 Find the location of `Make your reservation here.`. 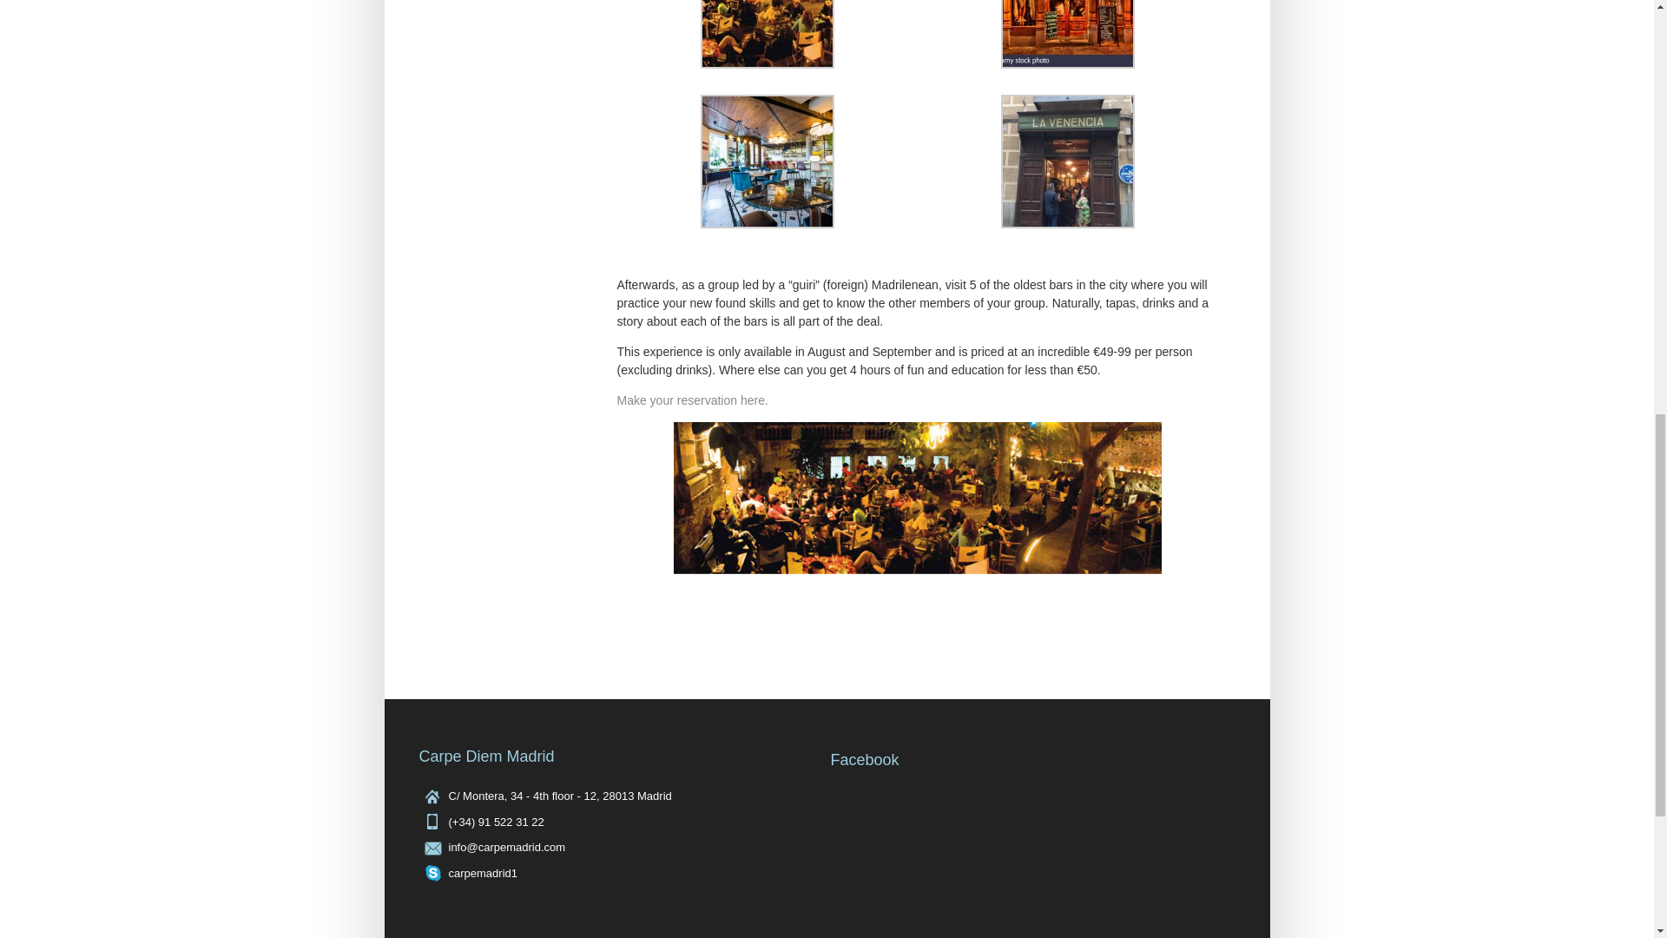

Make your reservation here. is located at coordinates (691, 400).